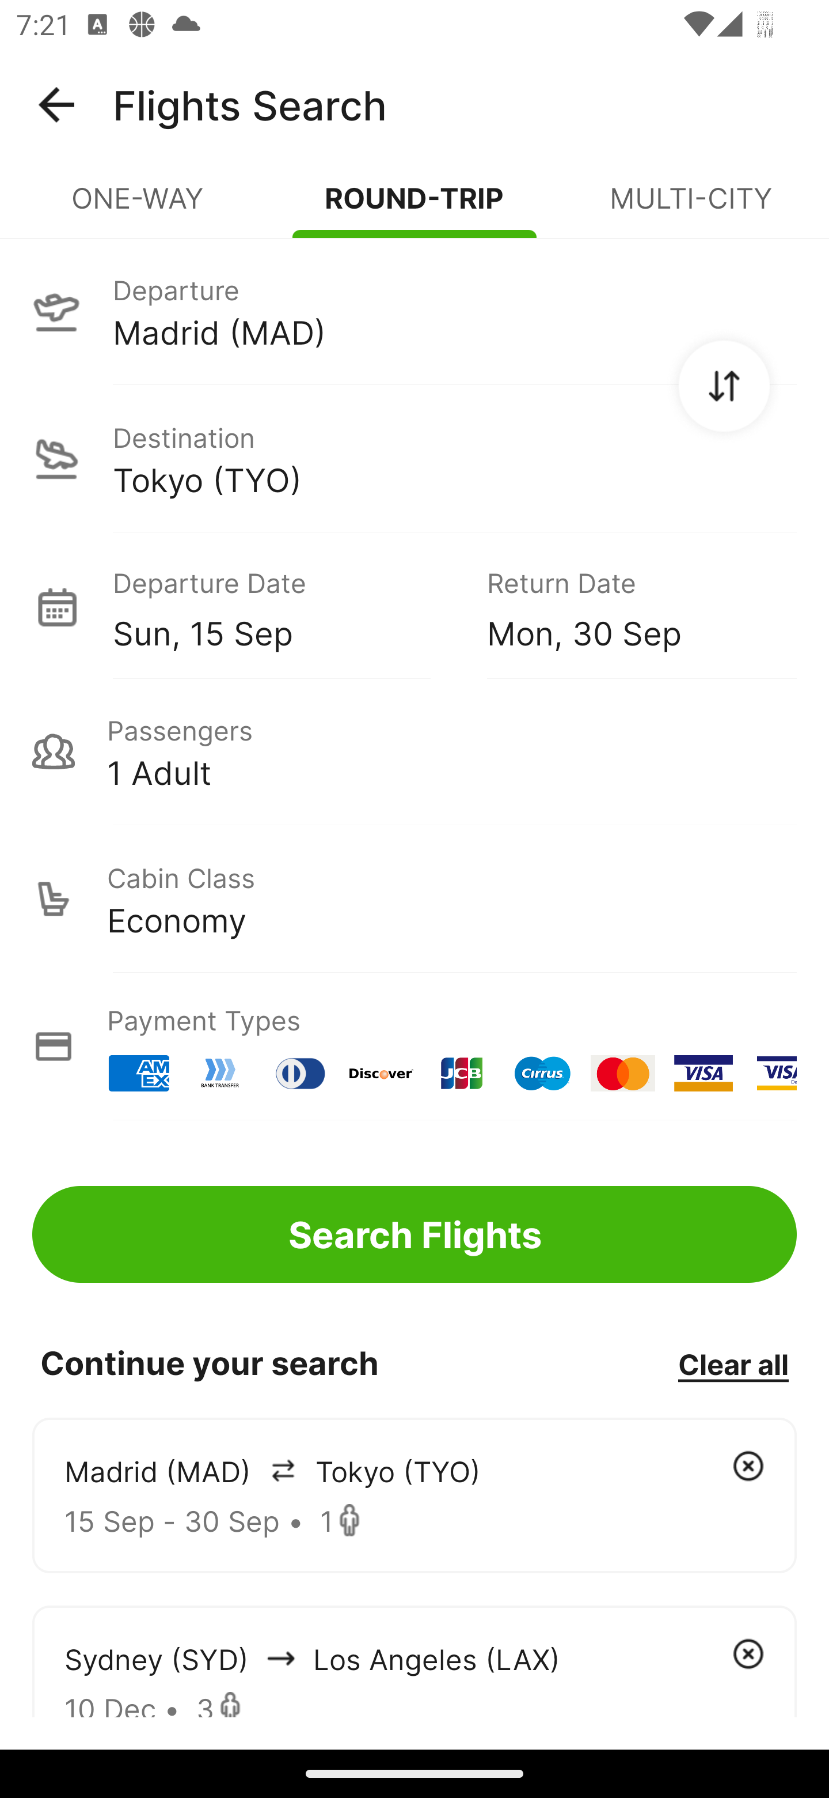 Image resolution: width=829 pixels, height=1798 pixels. Describe the element at coordinates (414, 1047) in the screenshot. I see `Payment Types` at that location.